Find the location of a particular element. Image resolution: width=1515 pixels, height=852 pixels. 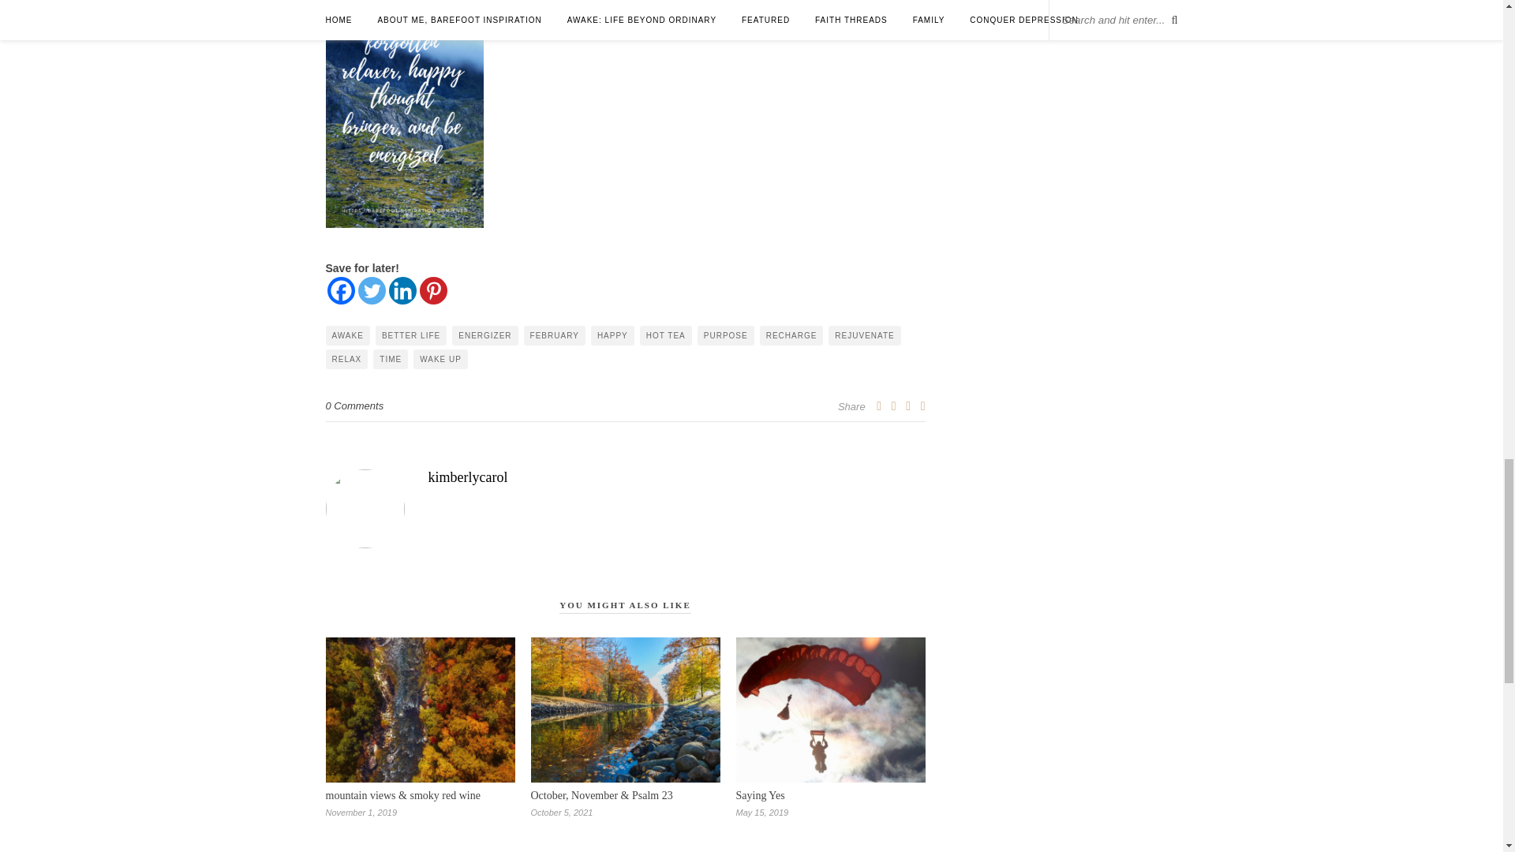

RECHARGE is located at coordinates (792, 335).